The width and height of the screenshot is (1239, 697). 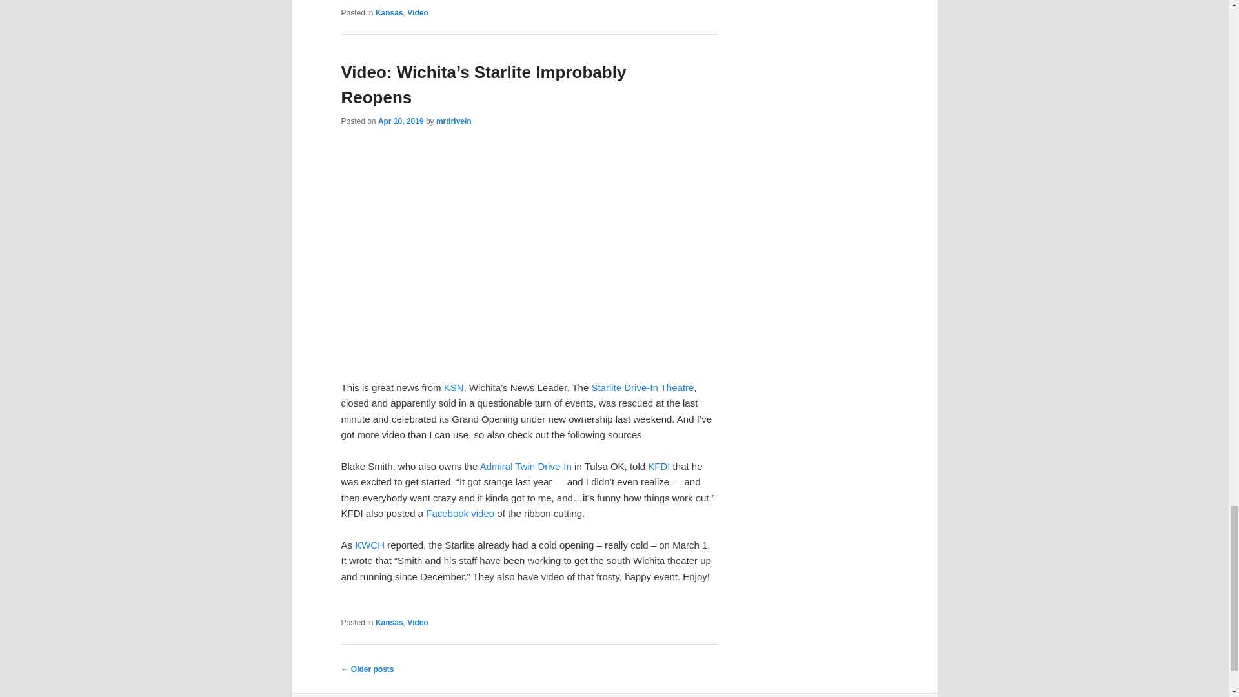 What do you see at coordinates (400, 121) in the screenshot?
I see `4:14 pm` at bounding box center [400, 121].